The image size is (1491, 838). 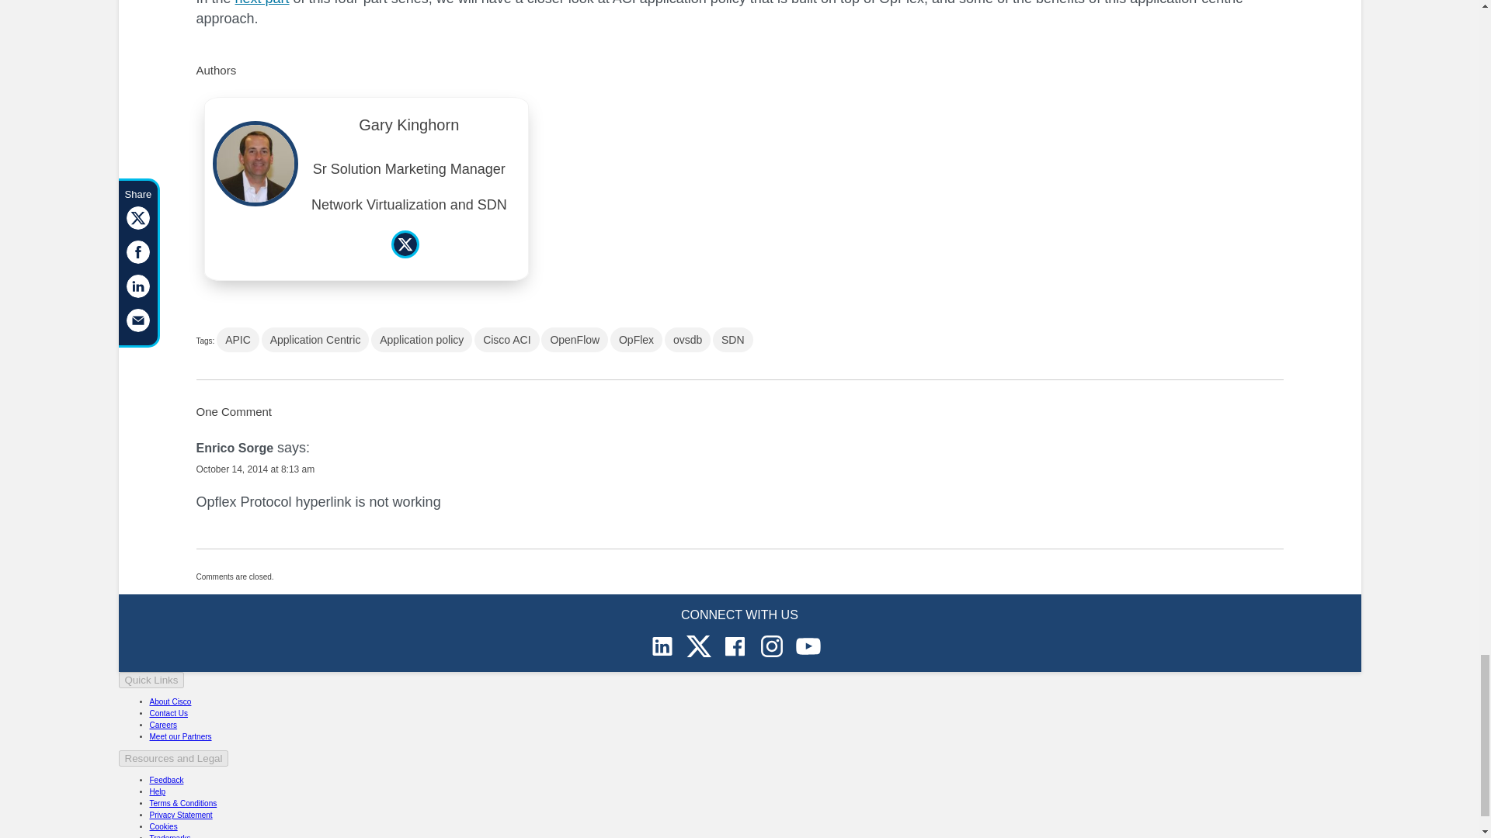 I want to click on Application Centric, so click(x=315, y=340).